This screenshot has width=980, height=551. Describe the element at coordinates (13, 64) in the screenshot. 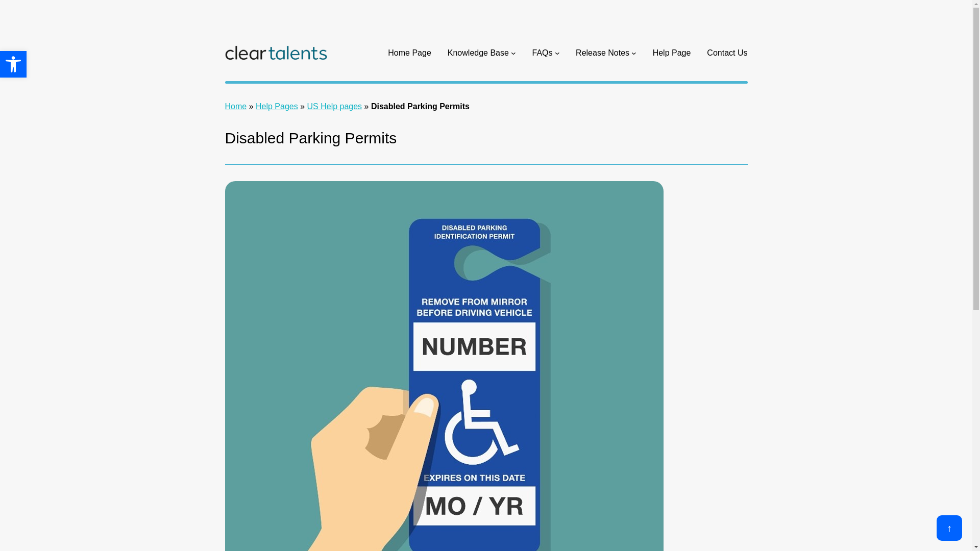

I see `Accessibility Tools` at that location.